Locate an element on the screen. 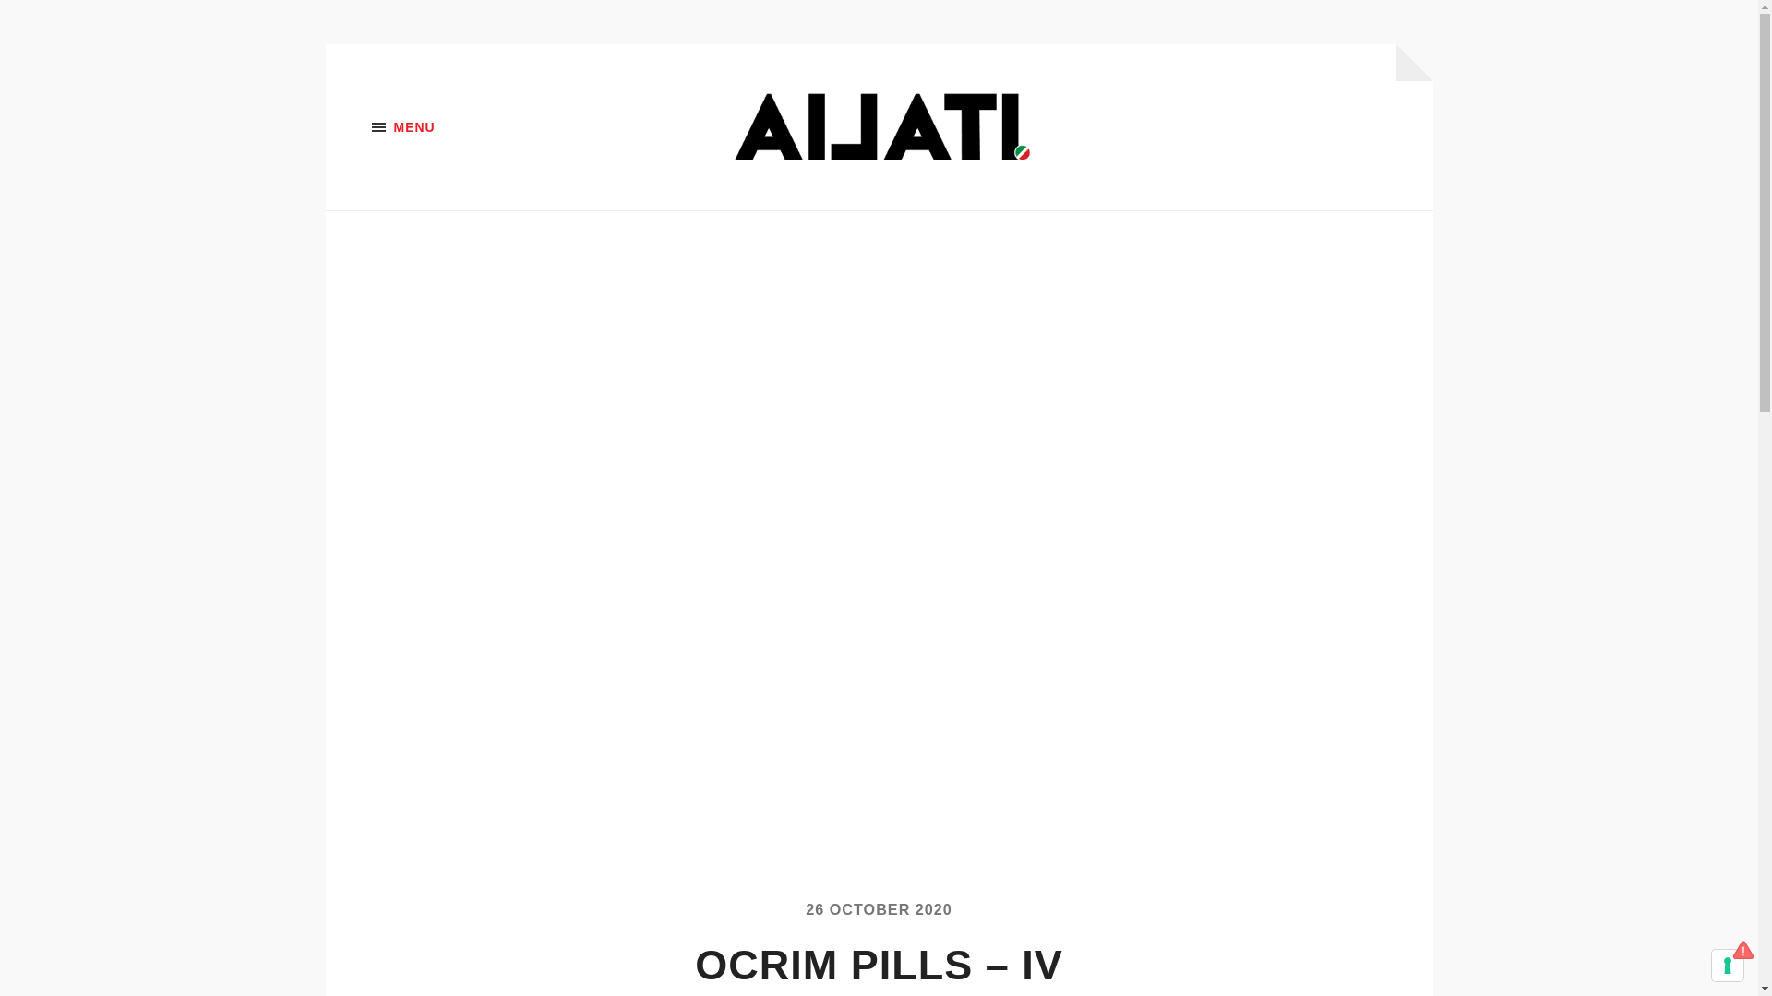 The width and height of the screenshot is (1772, 996). 26 OCTOBER 2020 is located at coordinates (879, 909).